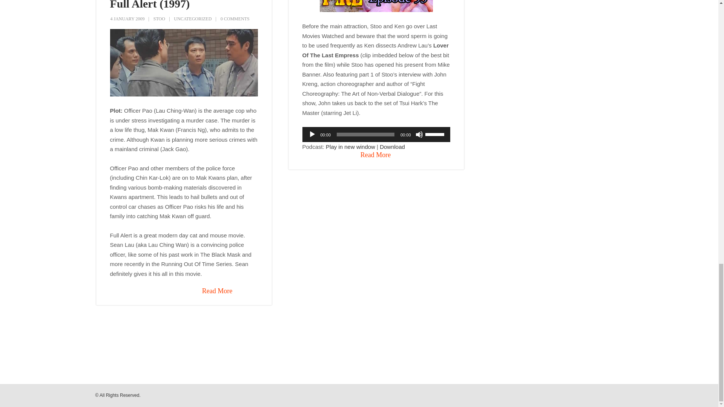 Image resolution: width=724 pixels, height=407 pixels. I want to click on Play, so click(312, 134).